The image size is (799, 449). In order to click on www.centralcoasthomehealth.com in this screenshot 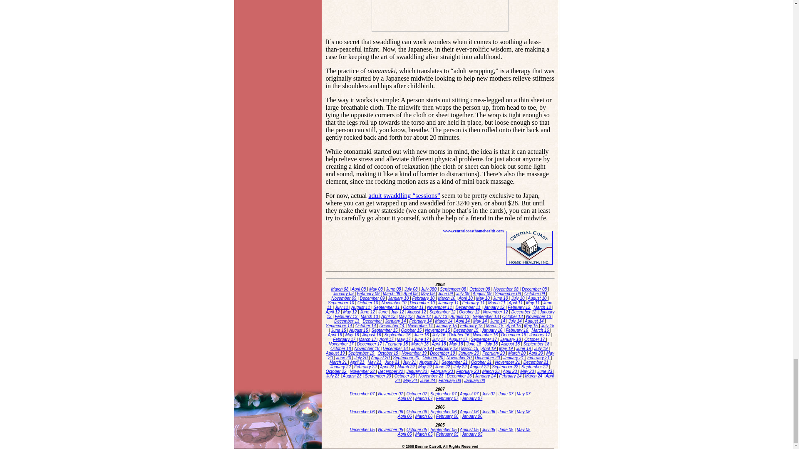, I will do `click(474, 230)`.